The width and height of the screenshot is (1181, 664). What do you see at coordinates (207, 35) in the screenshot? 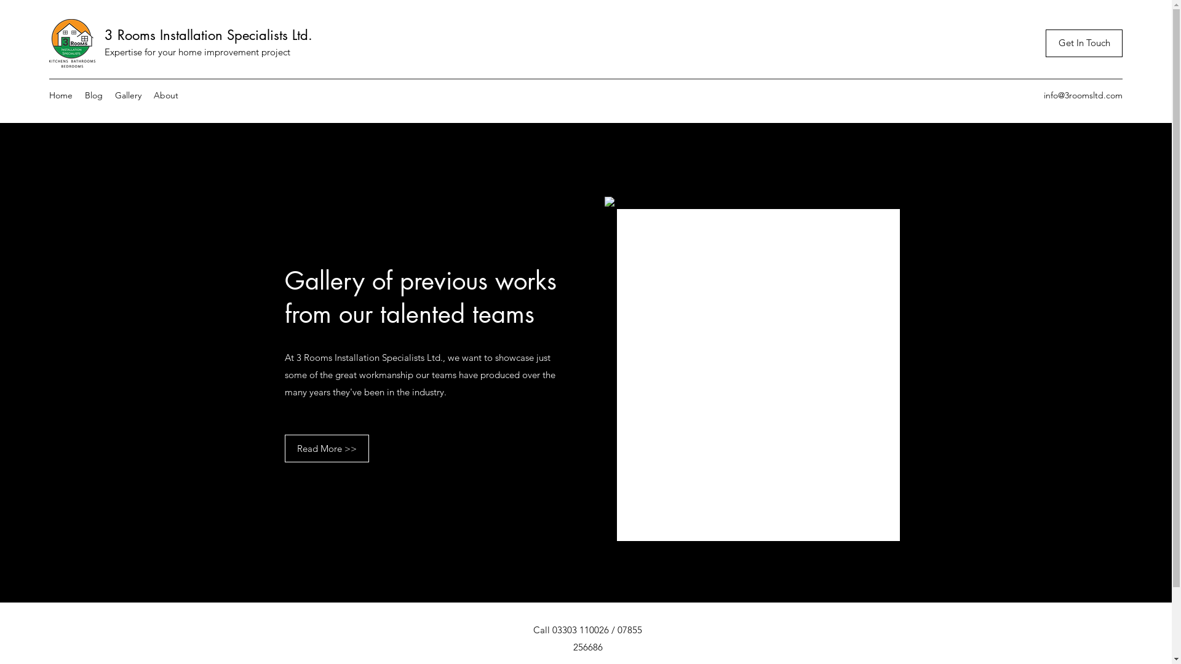
I see `3 Rooms Installation Specialists Ltd` at bounding box center [207, 35].